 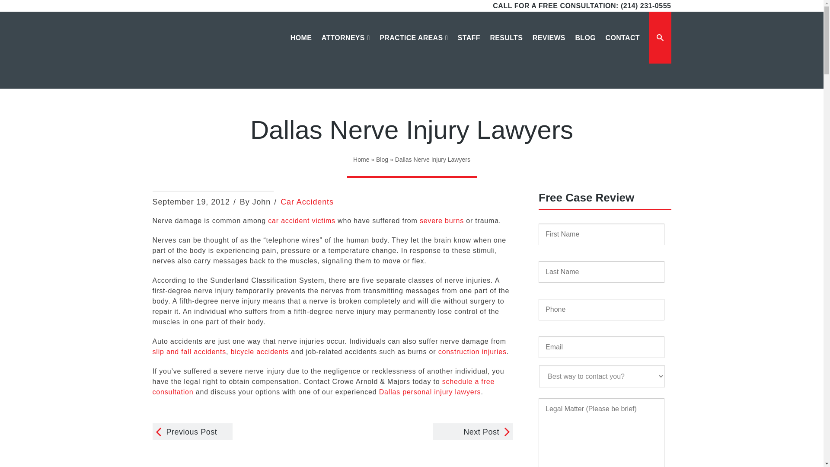 What do you see at coordinates (301, 46) in the screenshot?
I see `HOME` at bounding box center [301, 46].